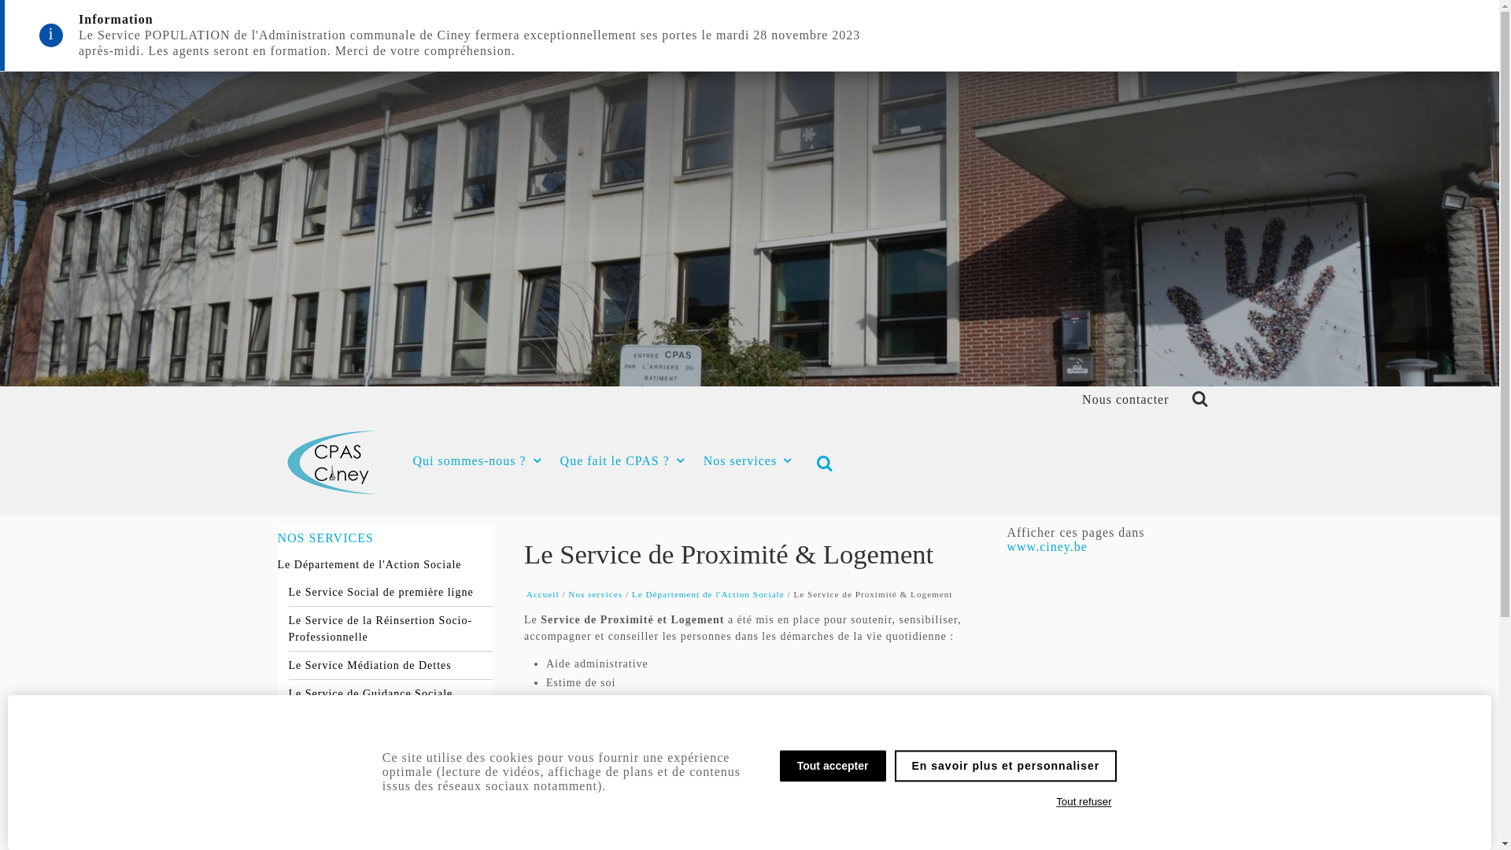 The width and height of the screenshot is (1511, 850). What do you see at coordinates (748, 461) in the screenshot?
I see `Nos services` at bounding box center [748, 461].